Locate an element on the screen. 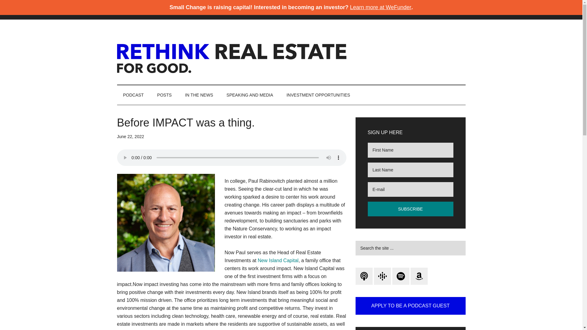 The width and height of the screenshot is (587, 330). Learn more at WeFunder is located at coordinates (380, 7).